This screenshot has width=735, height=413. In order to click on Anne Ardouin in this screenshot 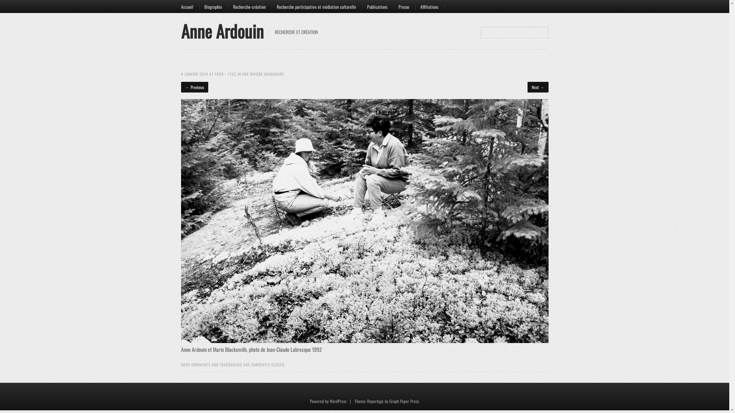, I will do `click(222, 31)`.